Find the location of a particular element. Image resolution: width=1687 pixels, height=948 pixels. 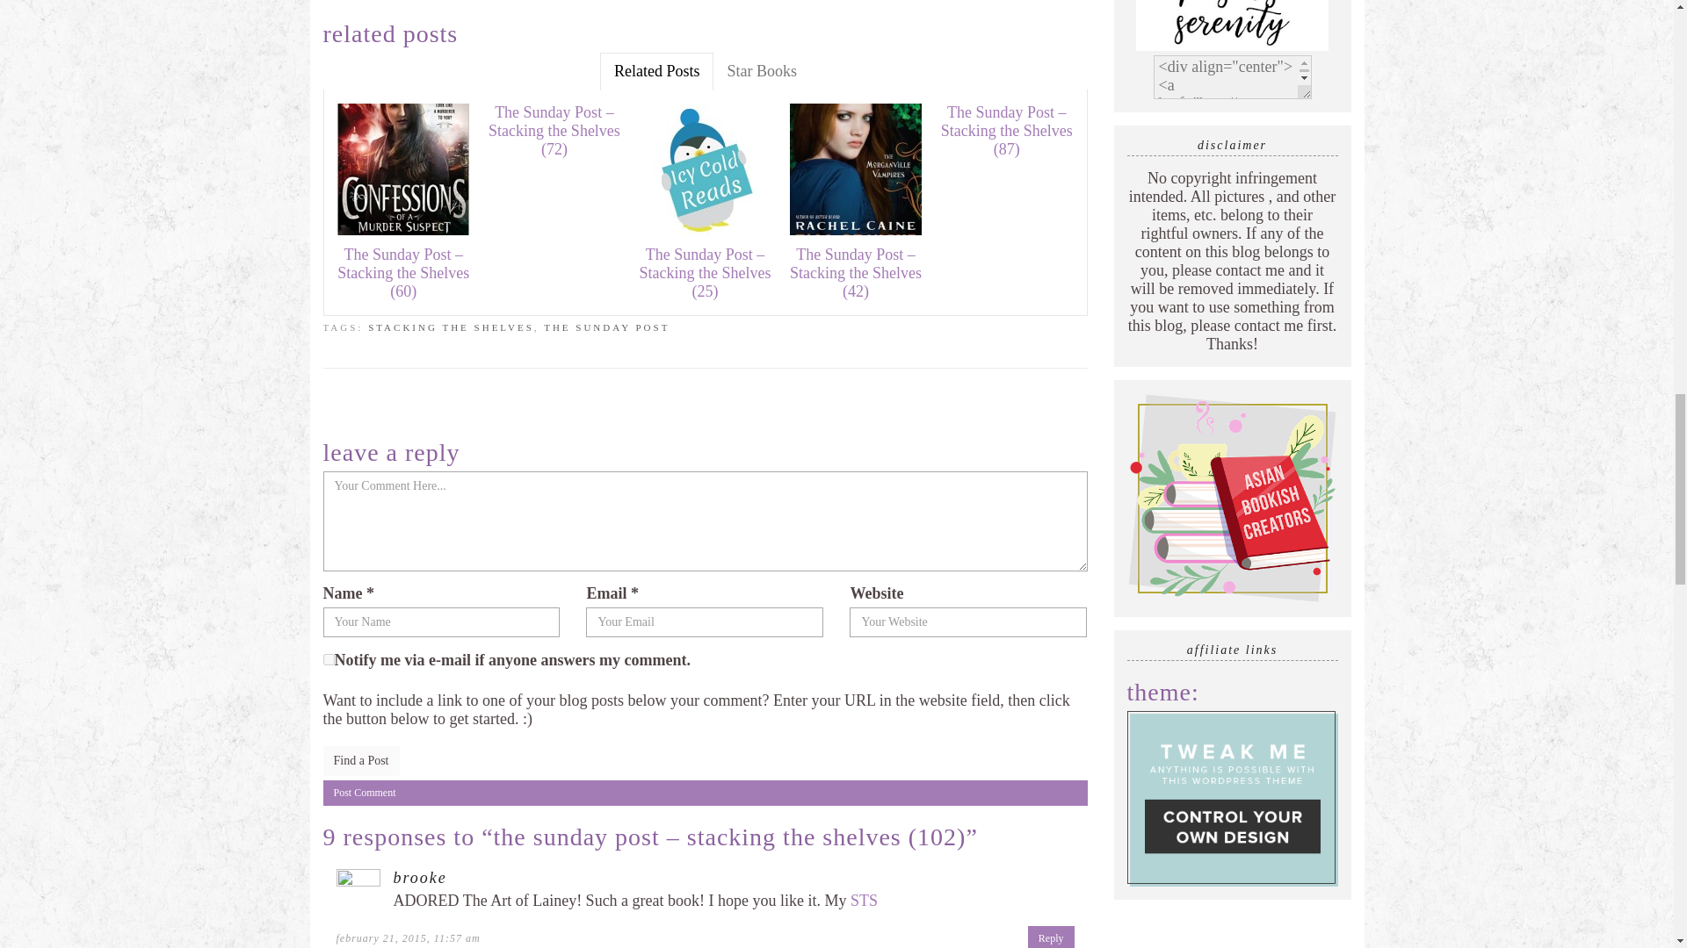

Paging Serenity Button is located at coordinates (1232, 26).